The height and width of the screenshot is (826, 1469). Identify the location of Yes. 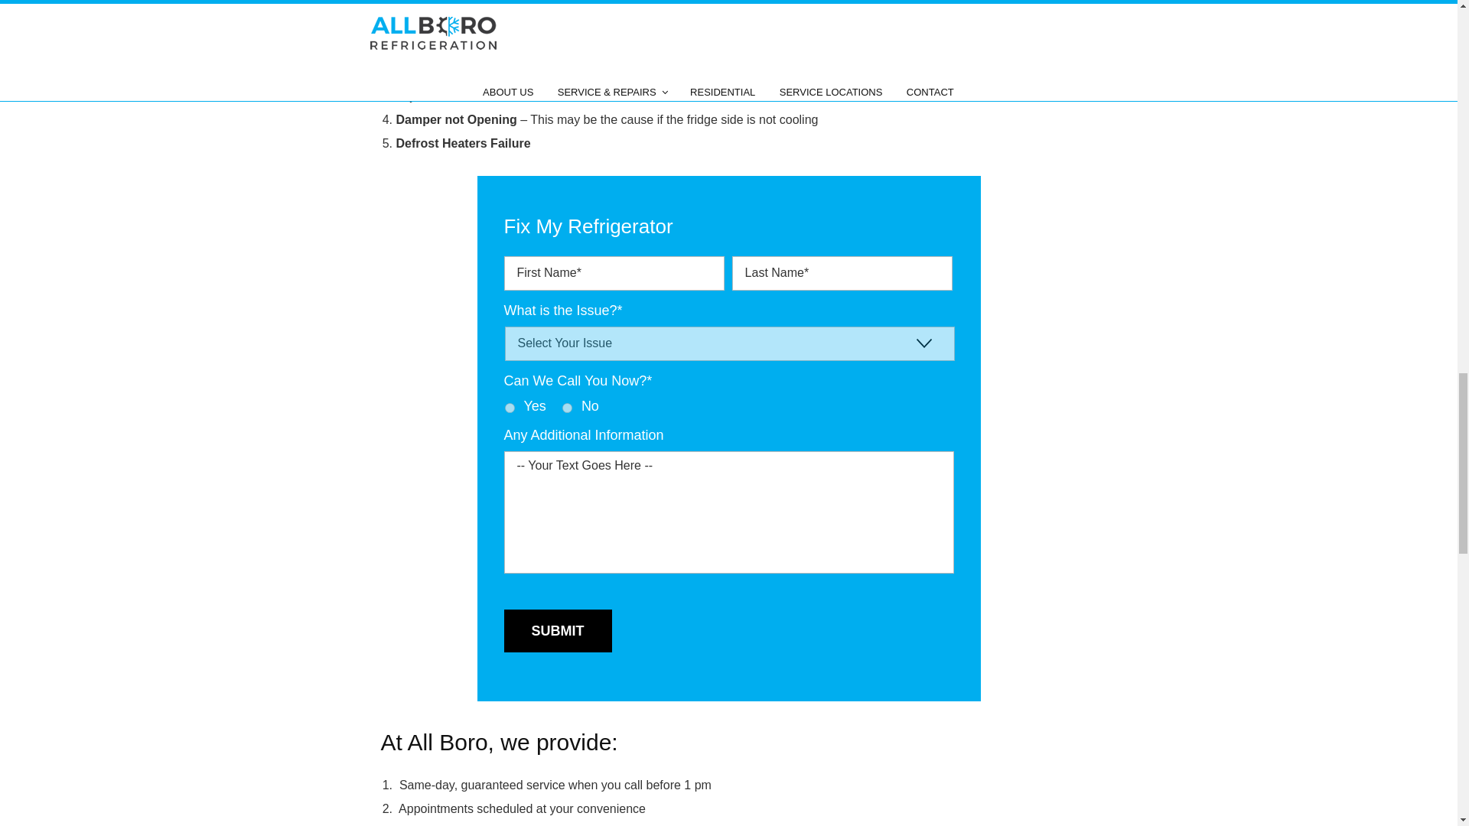
(510, 408).